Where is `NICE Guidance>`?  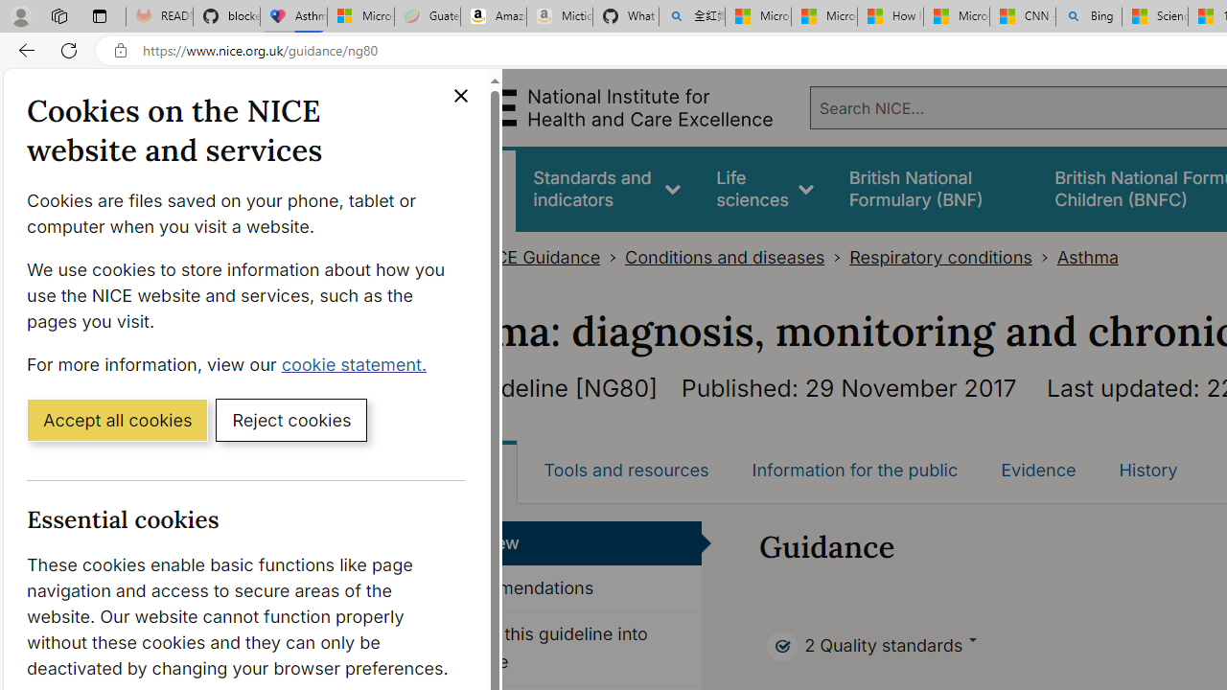 NICE Guidance> is located at coordinates (550, 257).